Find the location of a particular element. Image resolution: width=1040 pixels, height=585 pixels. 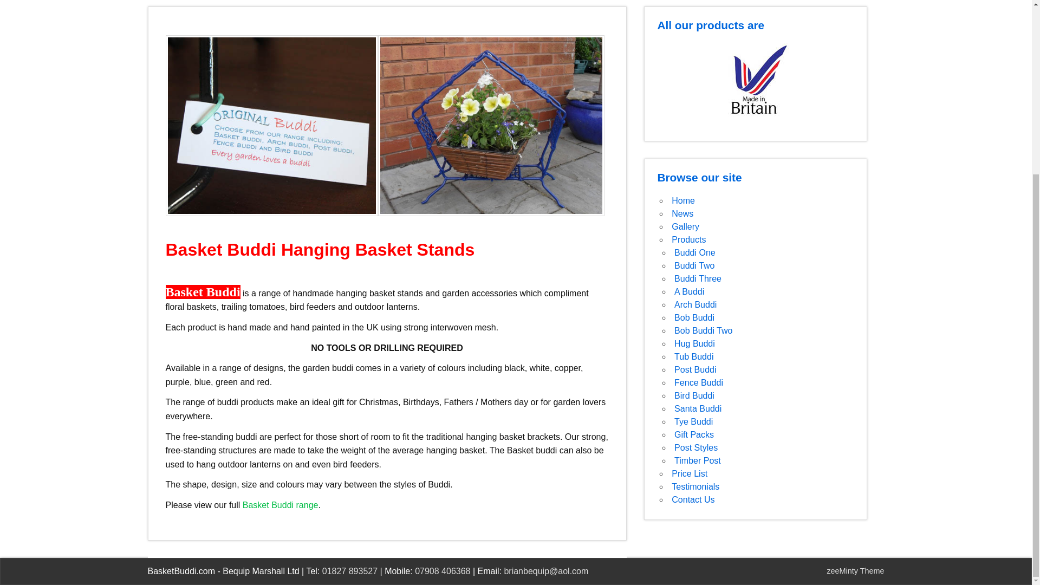

A Buddi is located at coordinates (689, 291).